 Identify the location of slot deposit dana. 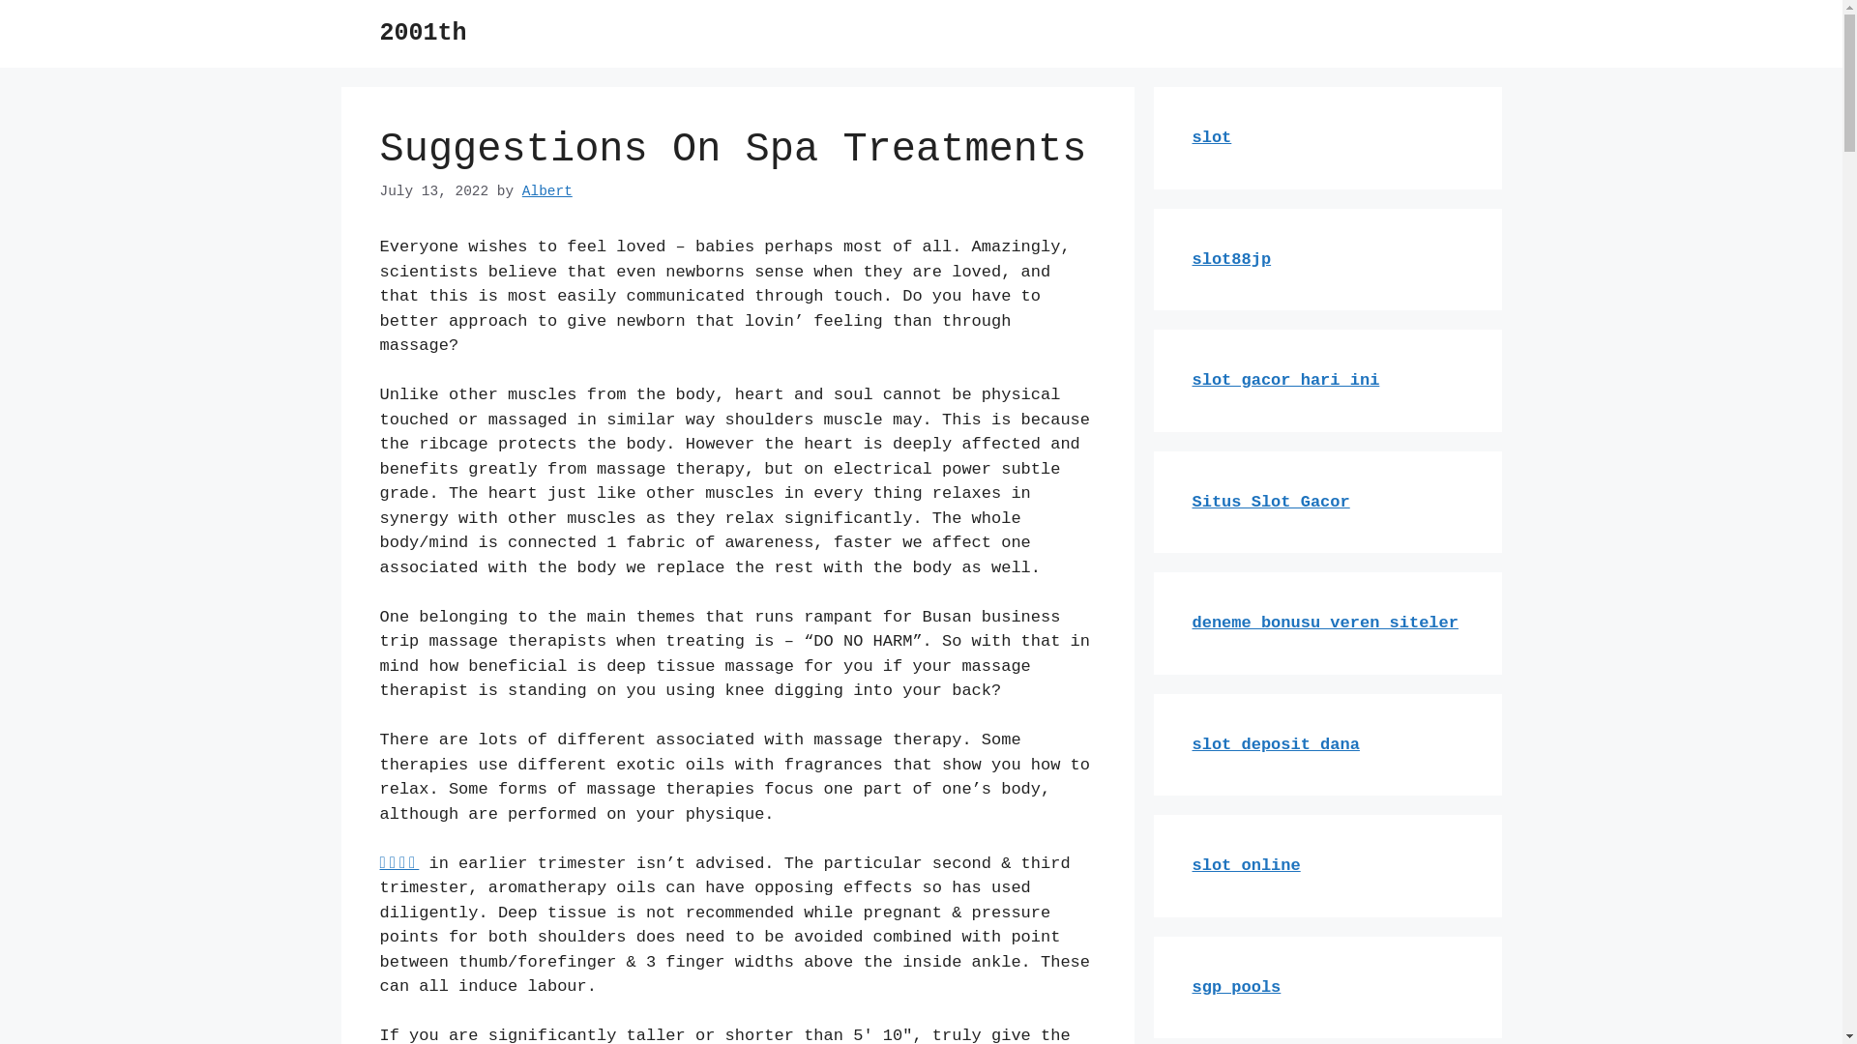
(1275, 744).